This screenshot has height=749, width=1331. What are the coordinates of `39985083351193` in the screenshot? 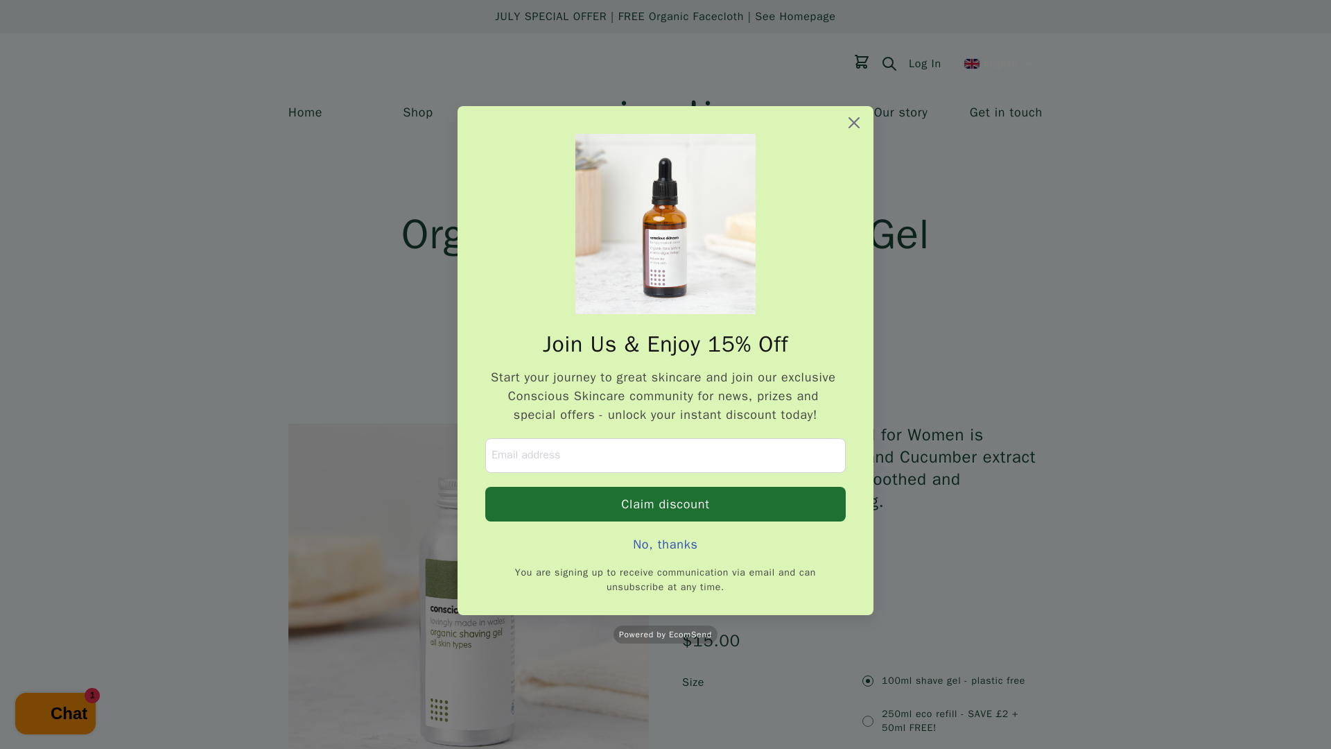 It's located at (868, 681).